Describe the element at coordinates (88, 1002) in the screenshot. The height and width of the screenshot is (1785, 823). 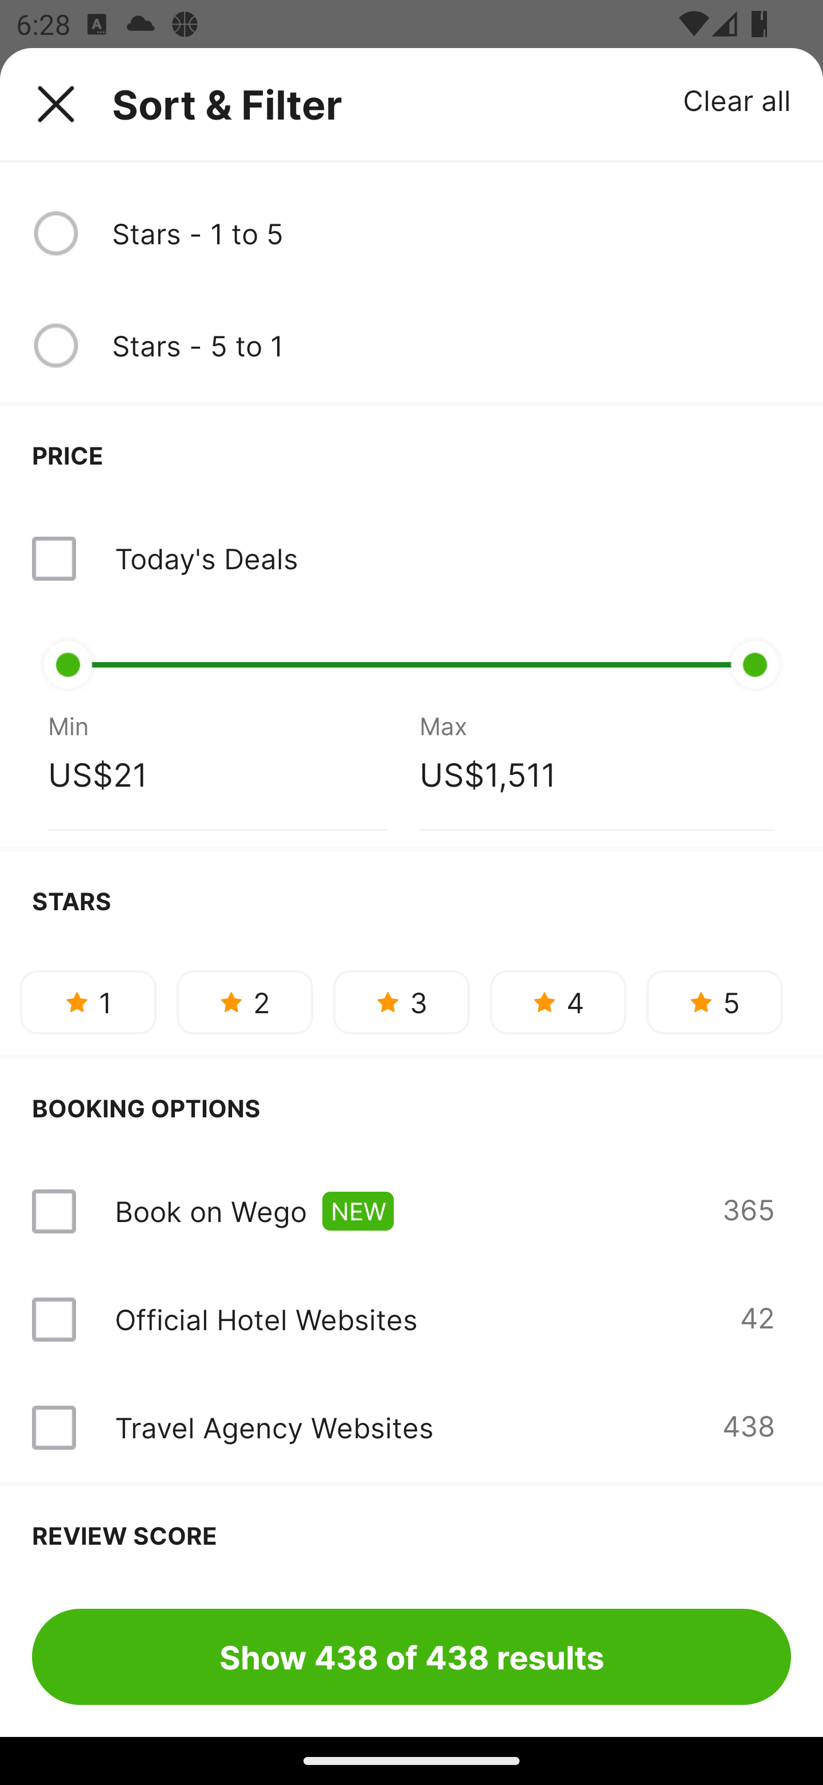
I see `1` at that location.